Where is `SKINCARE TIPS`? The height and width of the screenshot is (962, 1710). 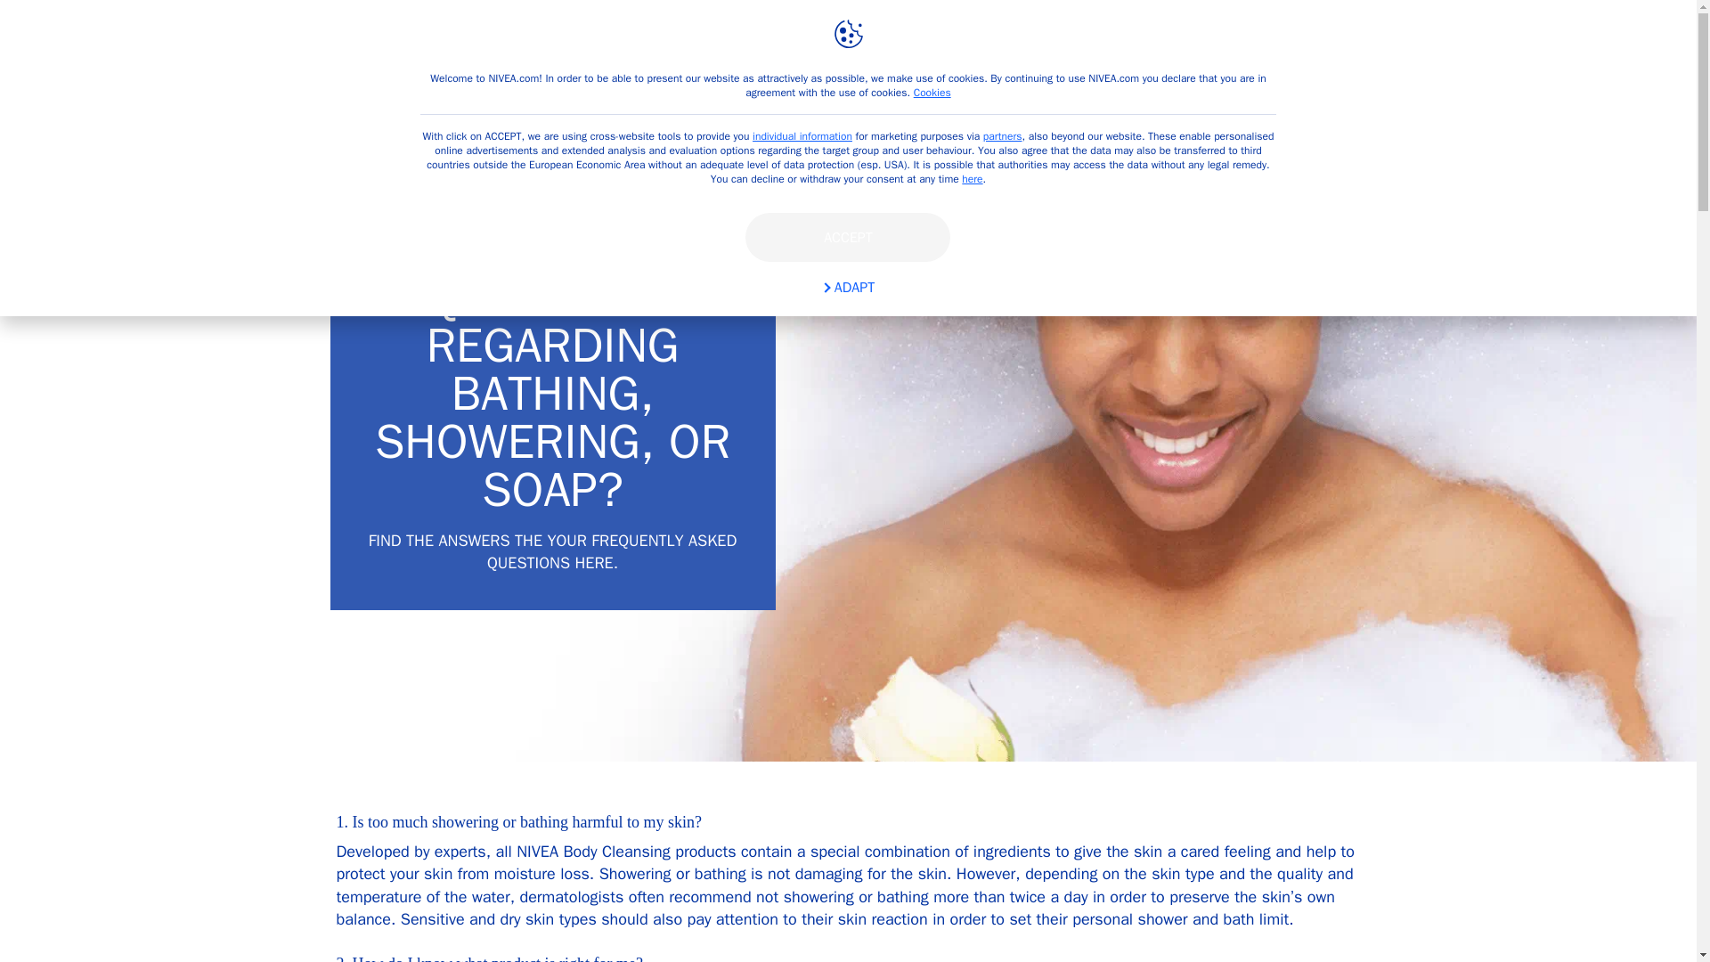
SKINCARE TIPS is located at coordinates (632, 37).